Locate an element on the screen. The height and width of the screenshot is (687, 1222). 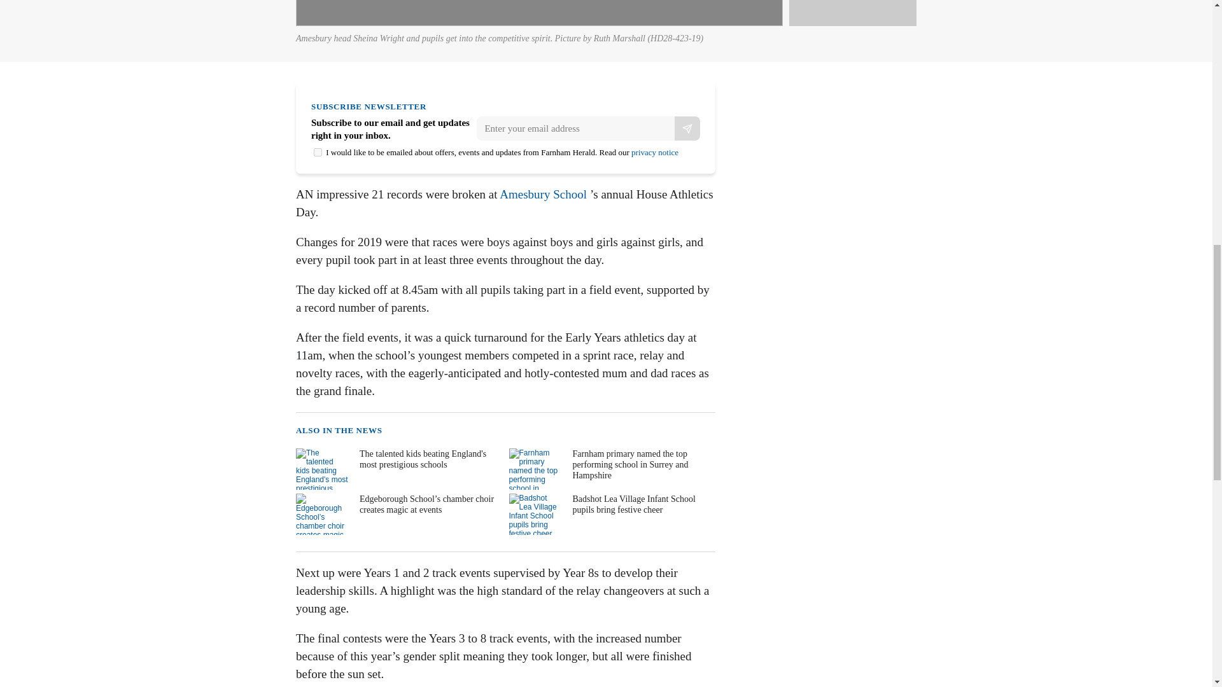
The talented kids beating England's most prestigious schools is located at coordinates (397, 469).